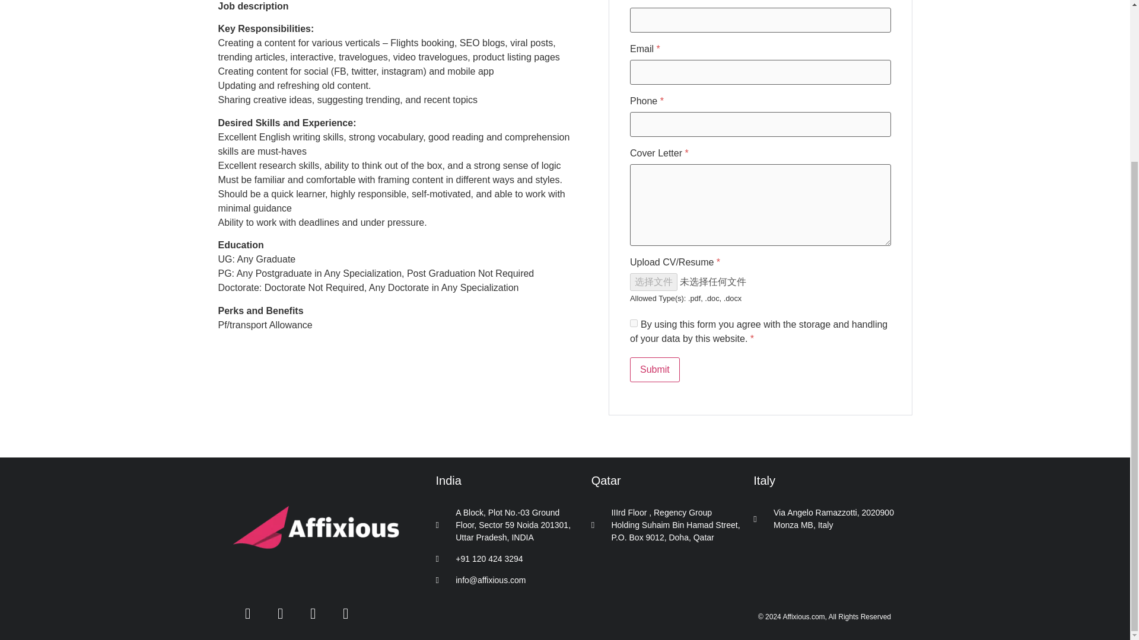 The width and height of the screenshot is (1139, 640). Describe the element at coordinates (655, 369) in the screenshot. I see `Submit` at that location.